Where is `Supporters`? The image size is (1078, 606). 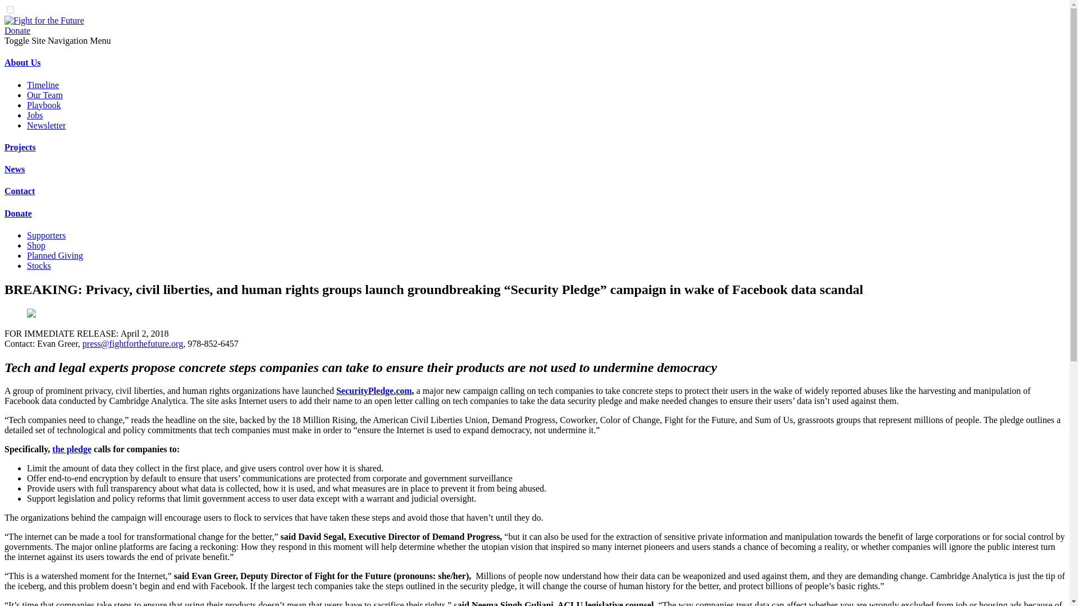 Supporters is located at coordinates (46, 235).